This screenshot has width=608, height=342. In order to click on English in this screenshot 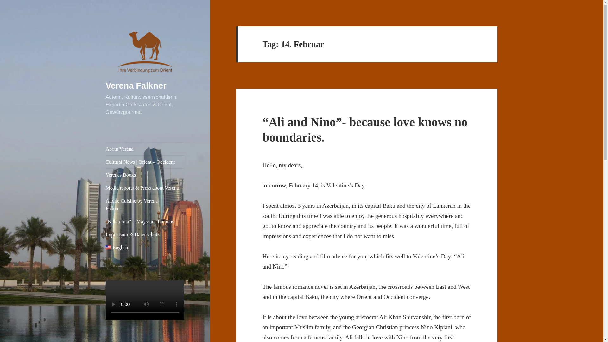, I will do `click(145, 248)`.